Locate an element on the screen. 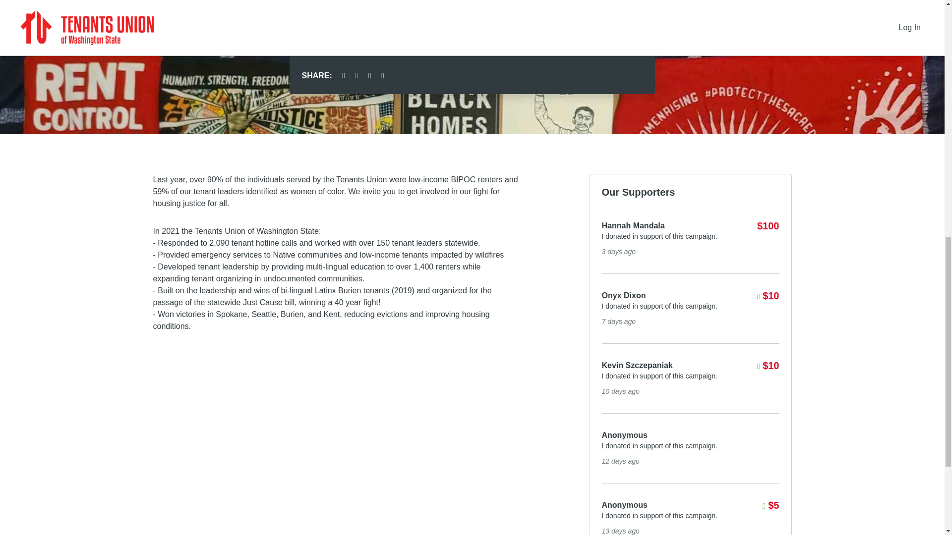 This screenshot has width=952, height=535. Donate Once is located at coordinates (472, 40).